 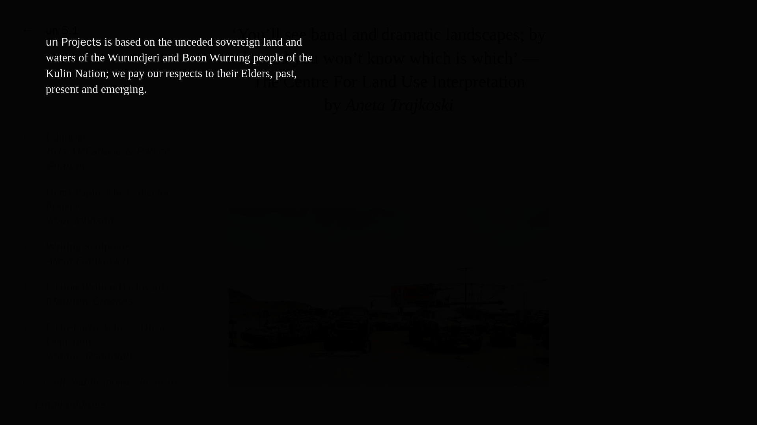 What do you see at coordinates (399, 105) in the screenshot?
I see `Aneta Trajkoski` at bounding box center [399, 105].